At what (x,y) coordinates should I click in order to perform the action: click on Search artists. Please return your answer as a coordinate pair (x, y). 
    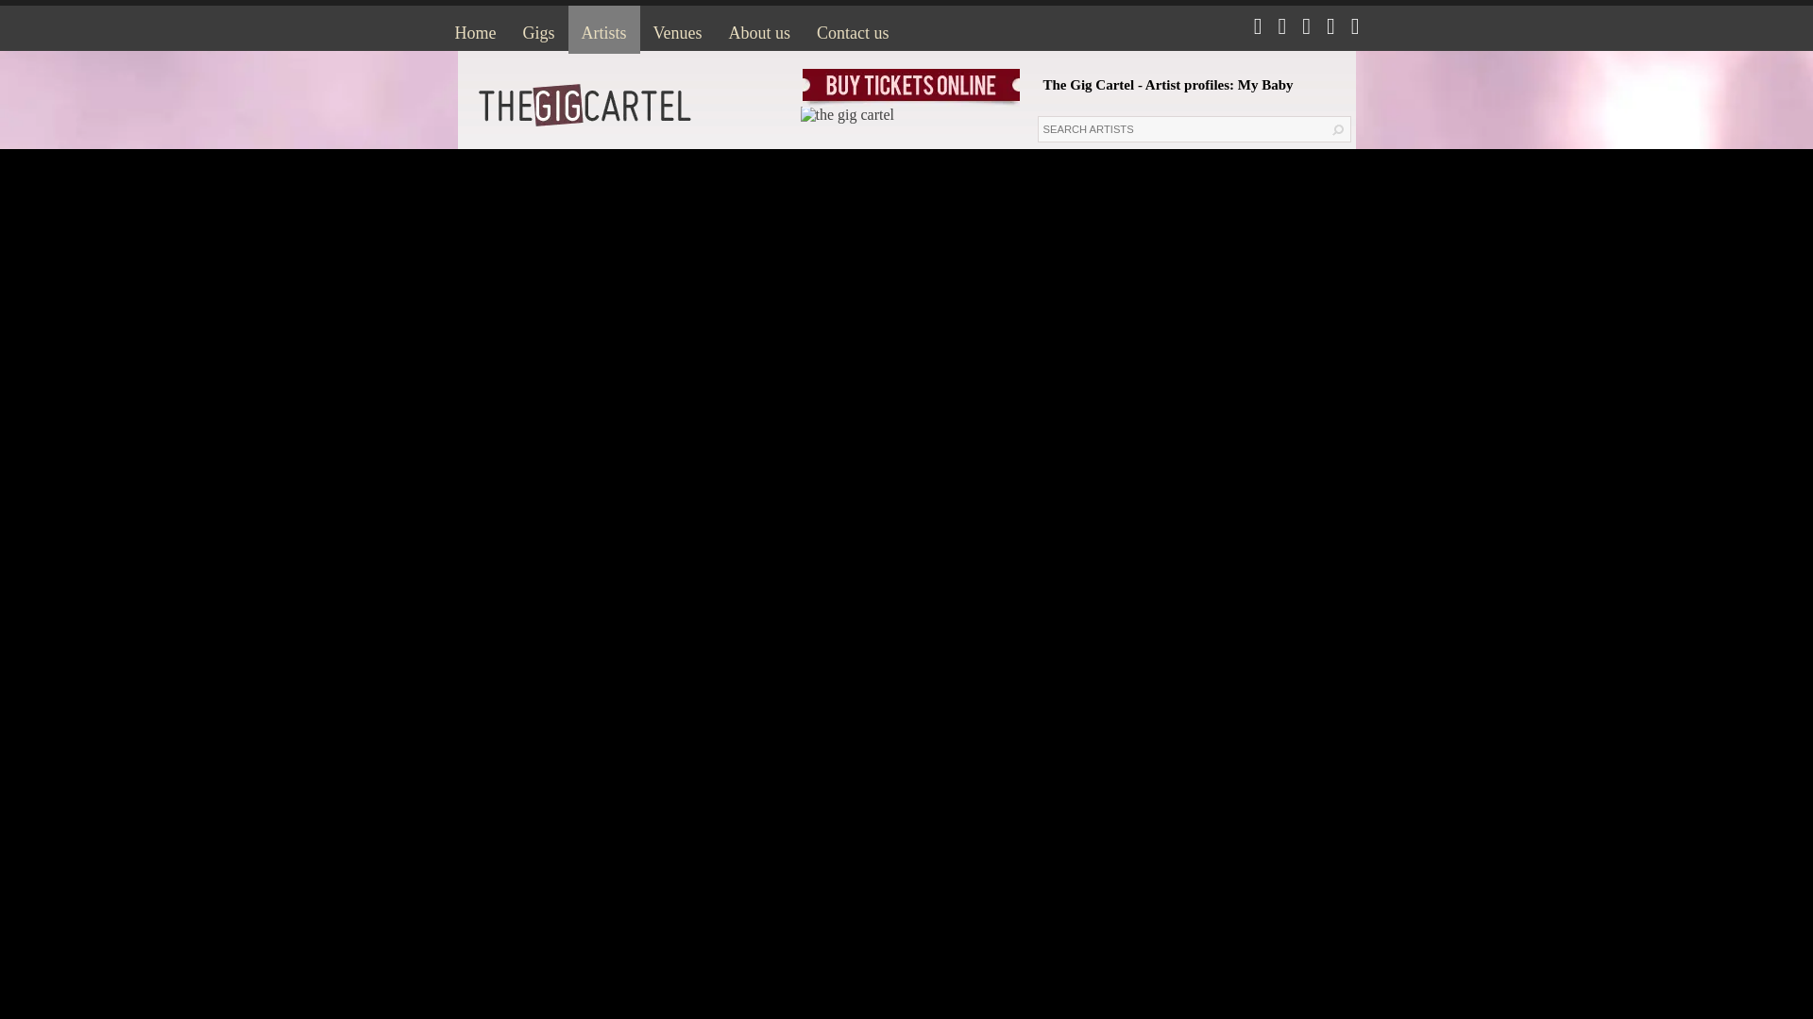
    Looking at the image, I should click on (1180, 129).